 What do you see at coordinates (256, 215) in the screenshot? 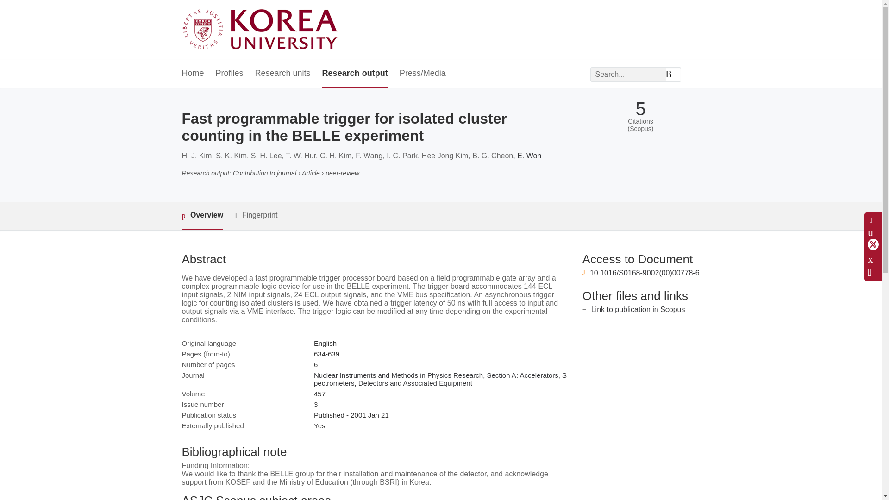
I see `Fingerprint` at bounding box center [256, 215].